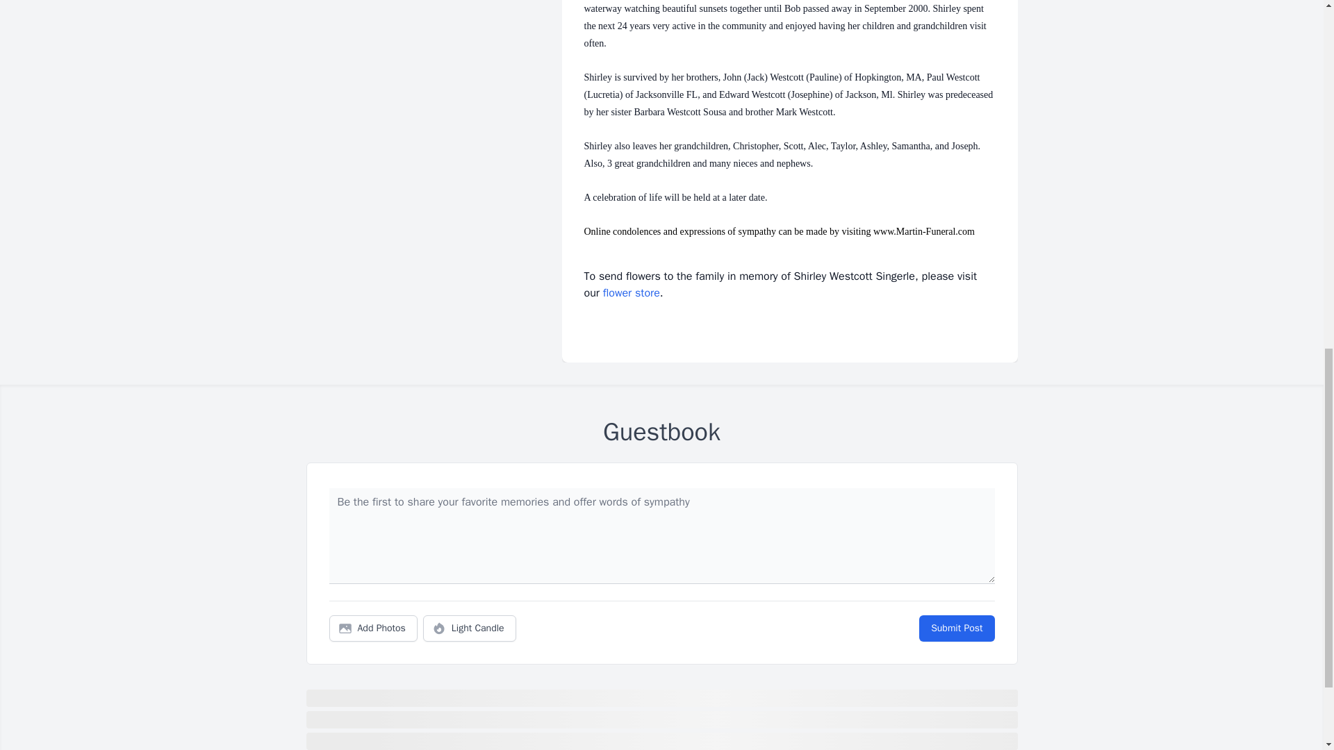 The image size is (1334, 750). What do you see at coordinates (631, 293) in the screenshot?
I see `flower store` at bounding box center [631, 293].